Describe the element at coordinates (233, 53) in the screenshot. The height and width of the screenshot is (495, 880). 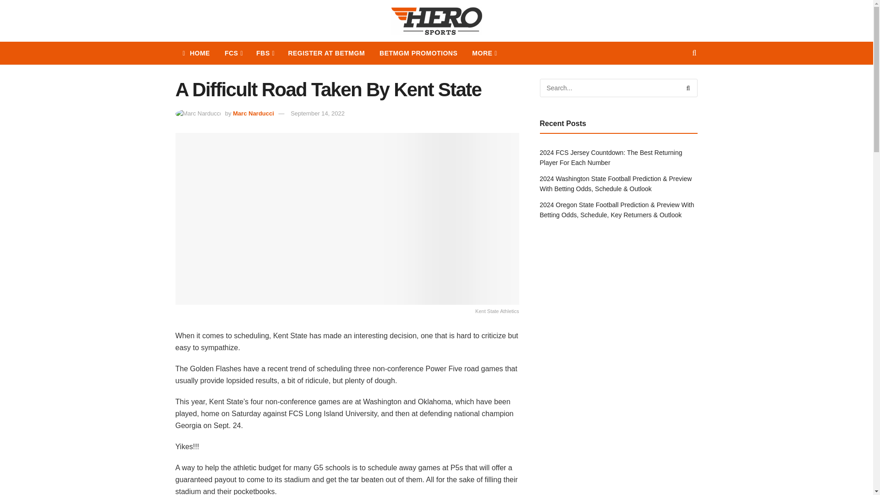
I see `FCS` at that location.